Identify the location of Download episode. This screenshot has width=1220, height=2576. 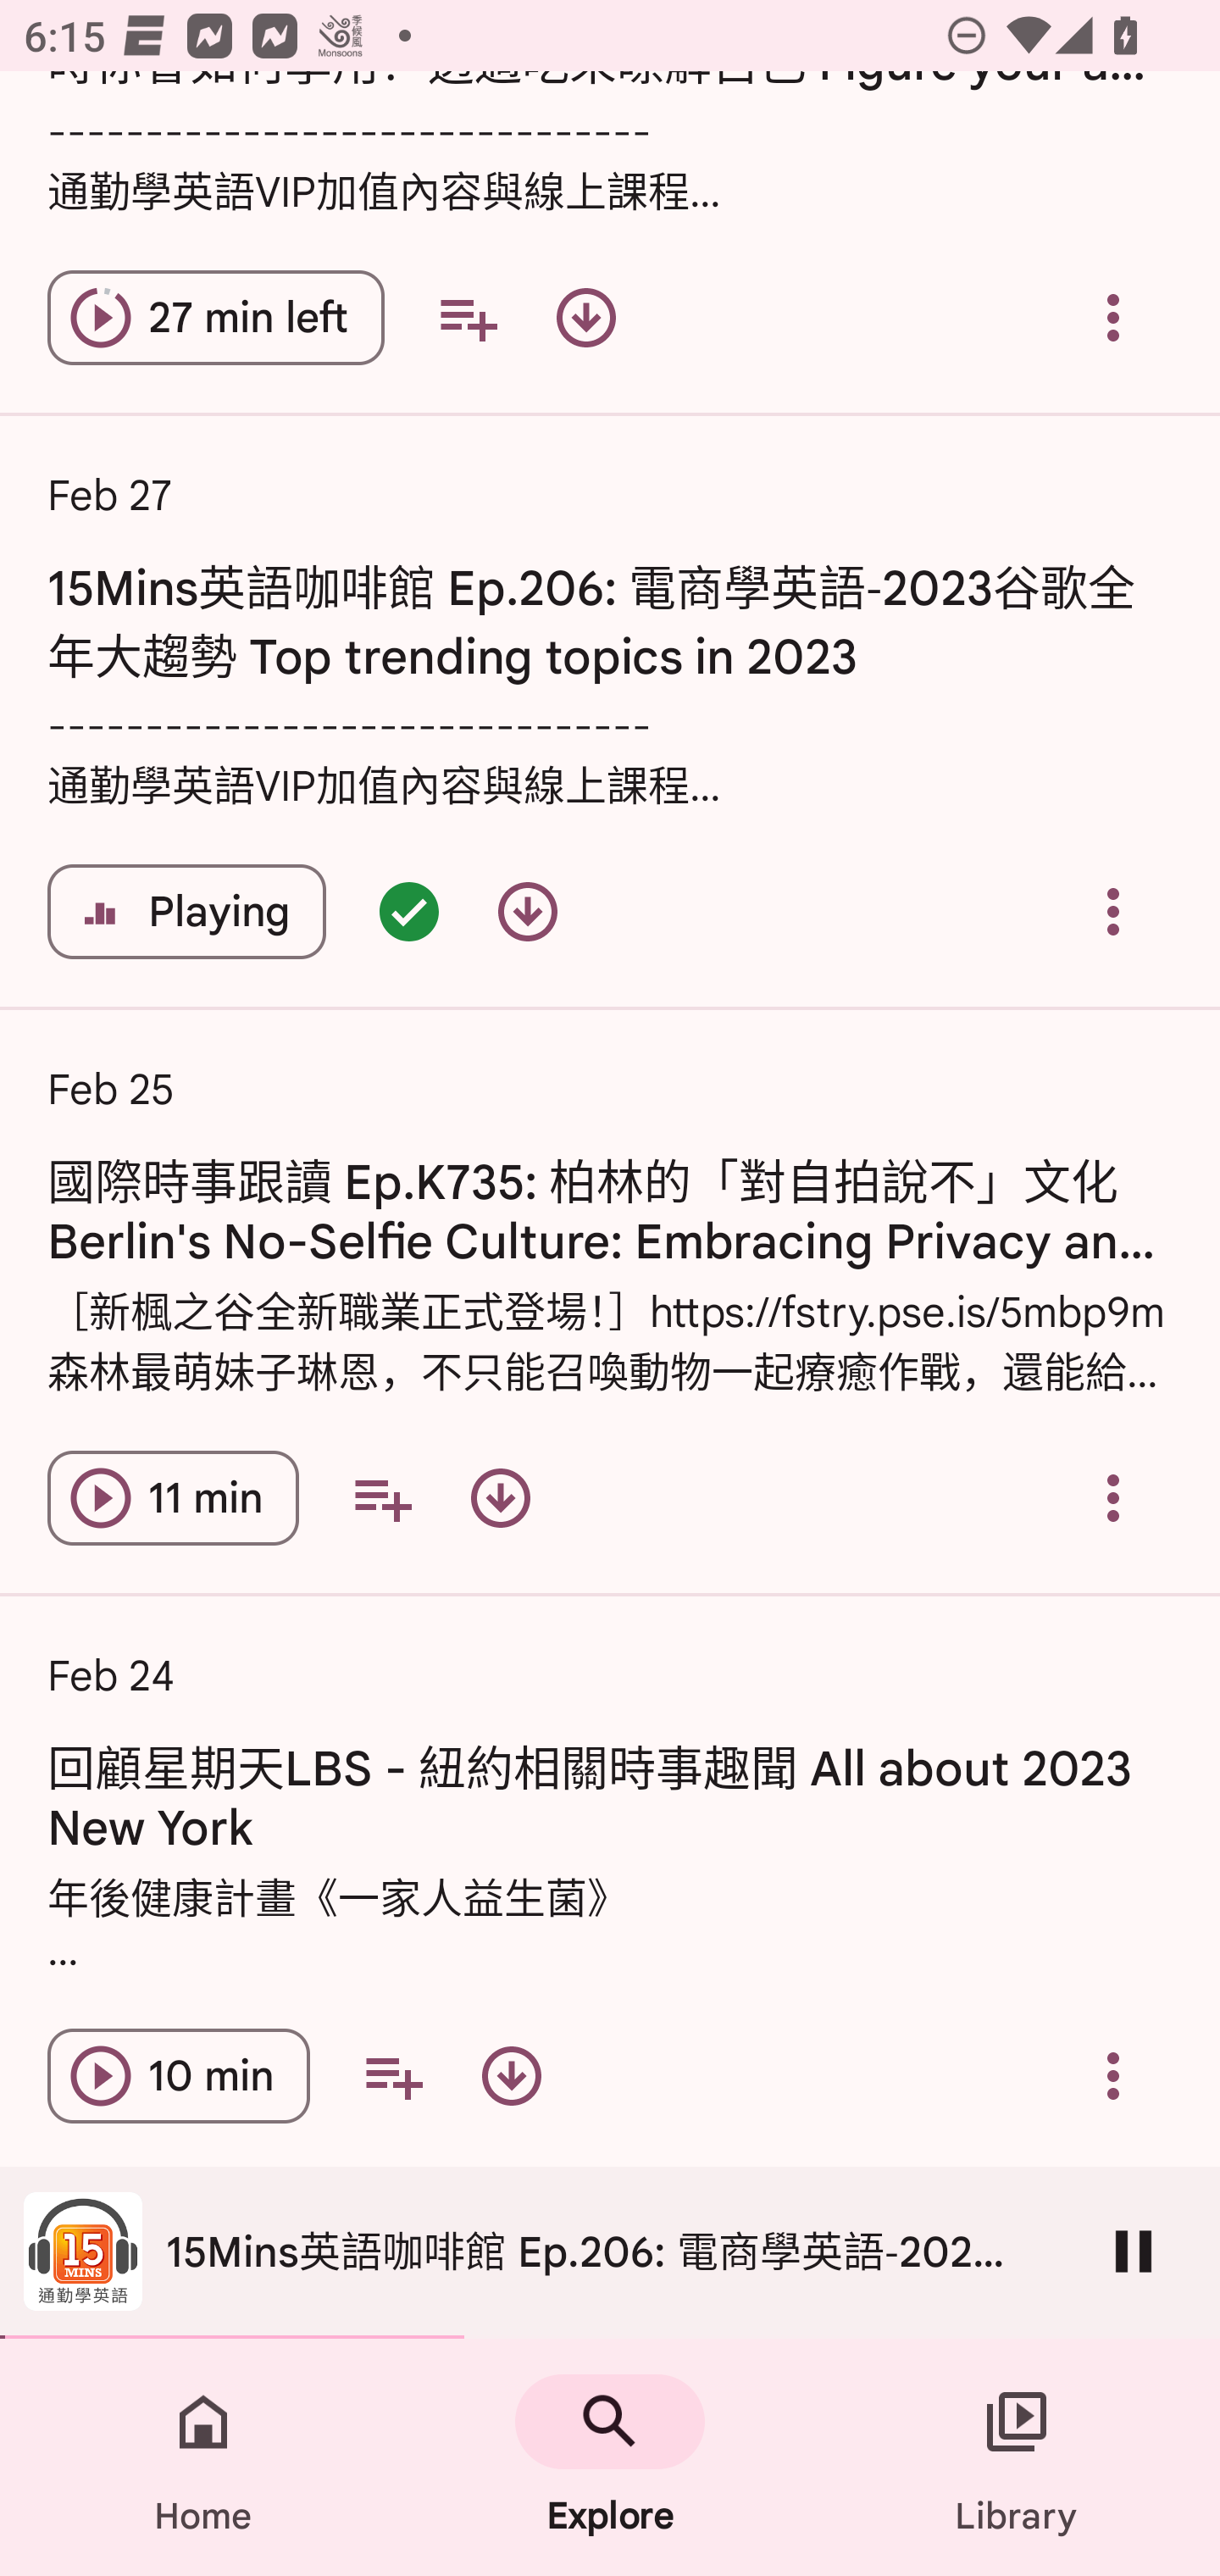
(500, 1498).